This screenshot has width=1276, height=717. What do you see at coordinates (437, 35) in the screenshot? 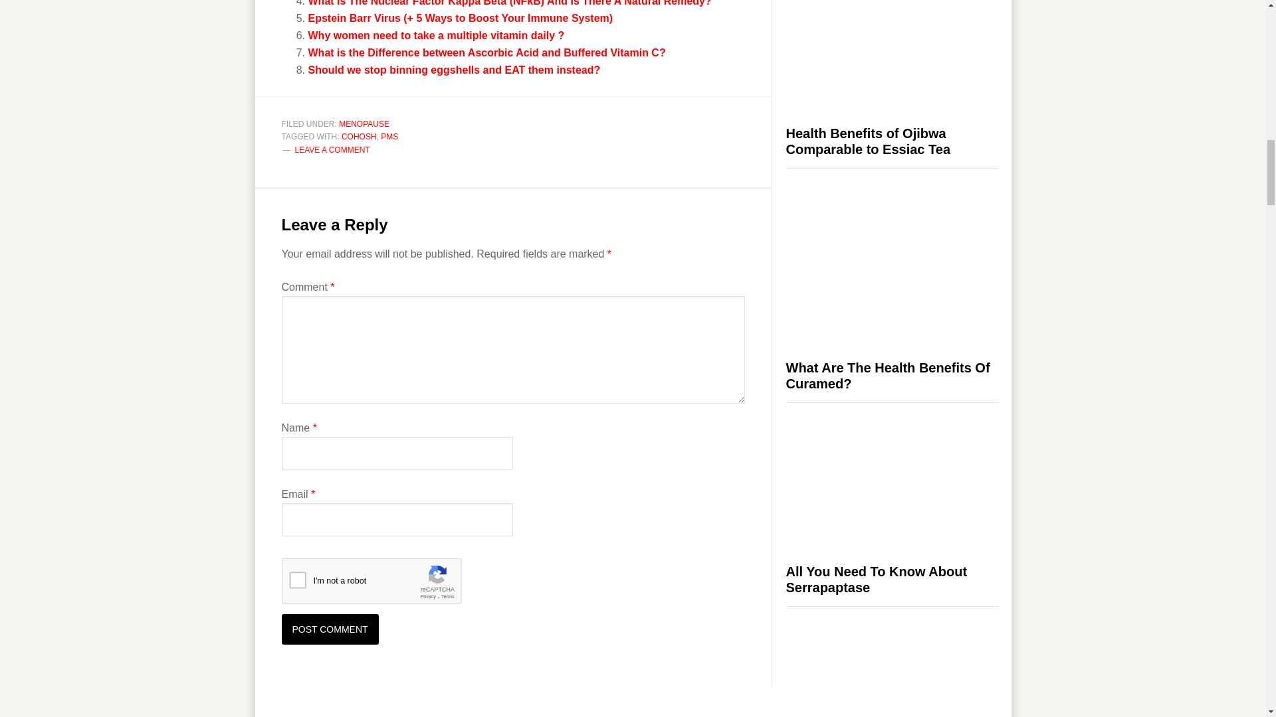
I see `Why women need to take a multiple vitamin daily ?` at bounding box center [437, 35].